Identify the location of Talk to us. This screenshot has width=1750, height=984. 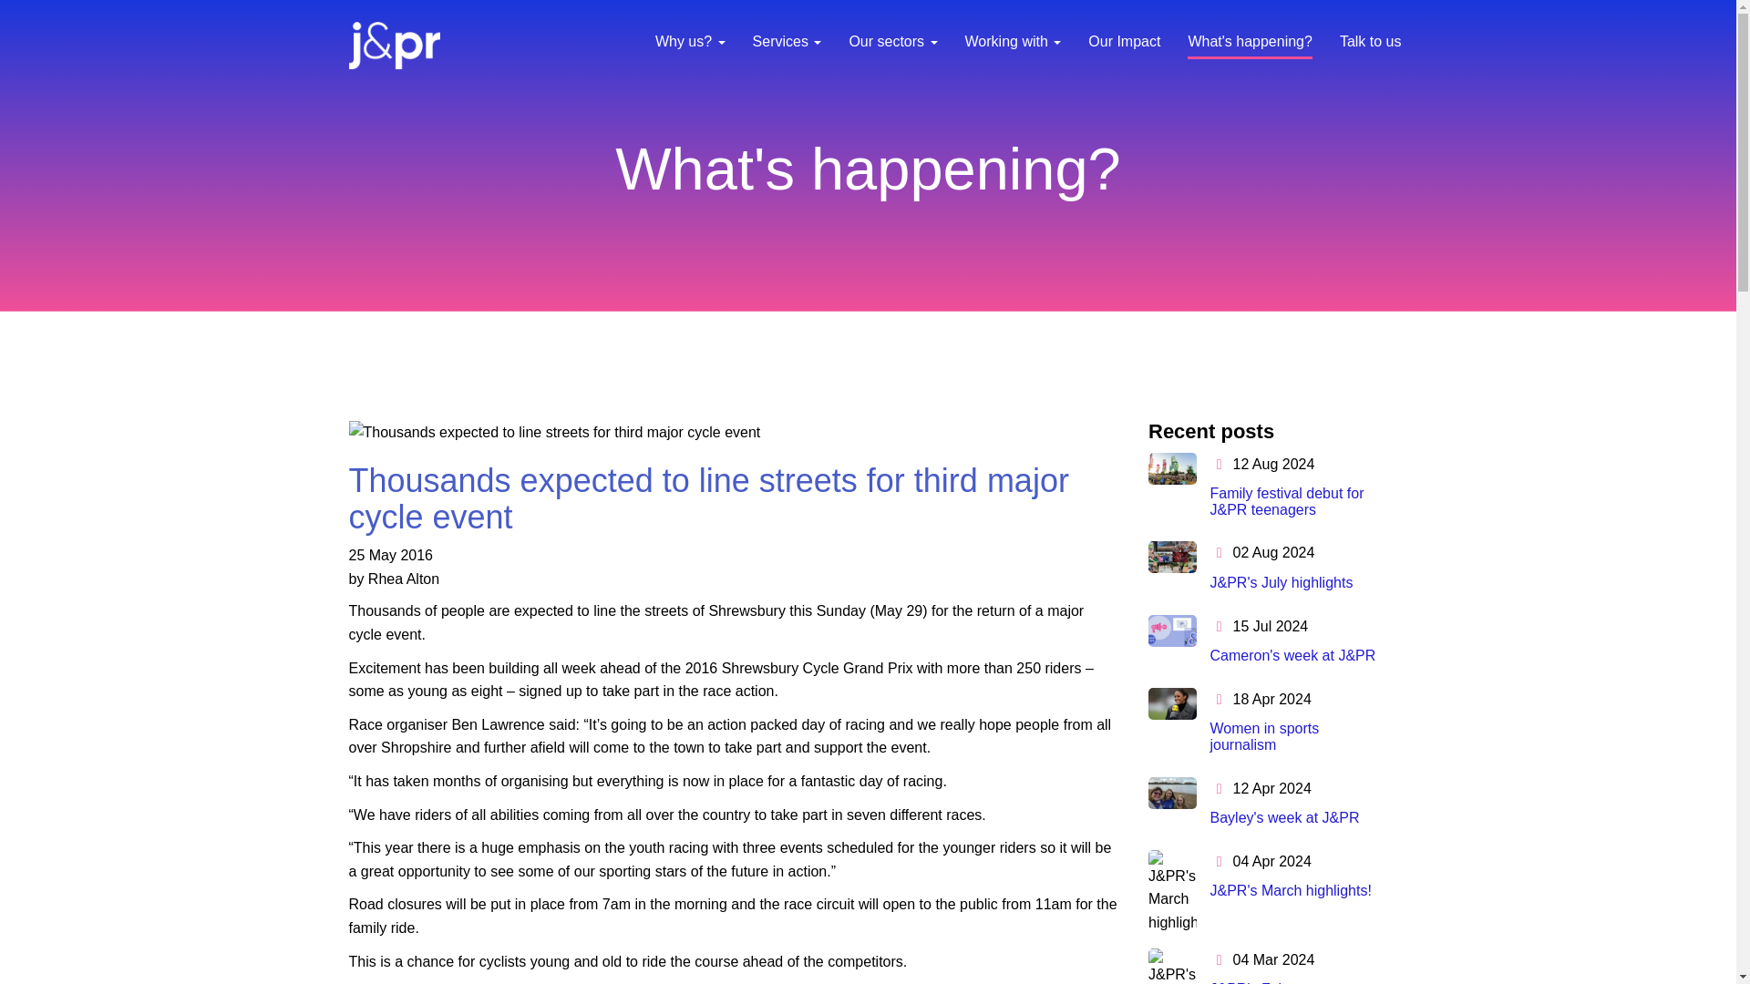
(1371, 45).